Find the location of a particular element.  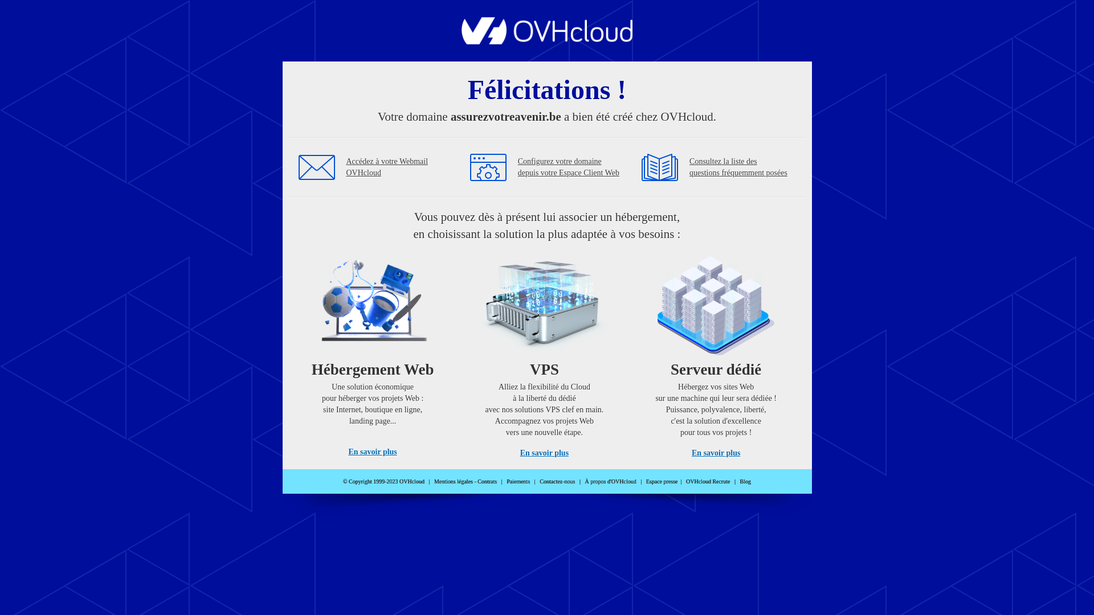

Espace presse is located at coordinates (662, 482).